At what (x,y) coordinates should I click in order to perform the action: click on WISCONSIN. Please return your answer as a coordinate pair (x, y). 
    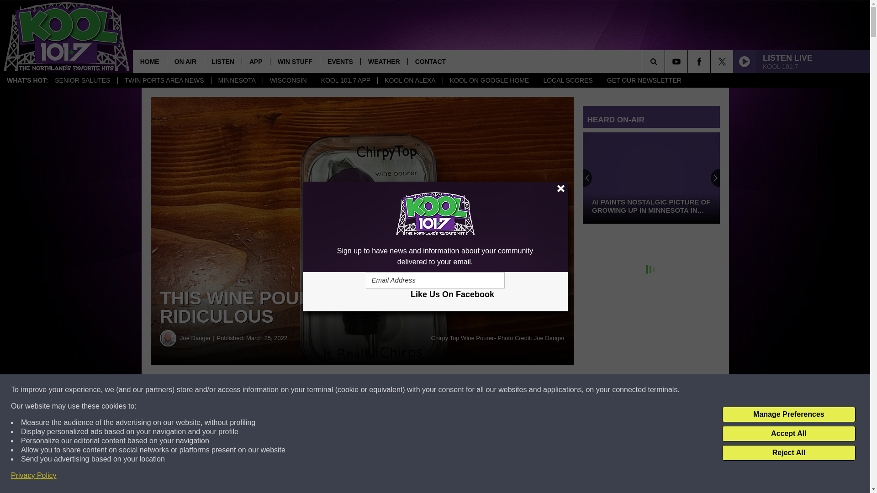
    Looking at the image, I should click on (288, 80).